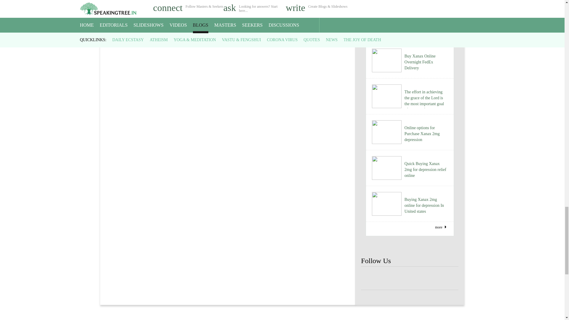 The image size is (569, 320). I want to click on Speaking Tree FaceBook, so click(429, 279).